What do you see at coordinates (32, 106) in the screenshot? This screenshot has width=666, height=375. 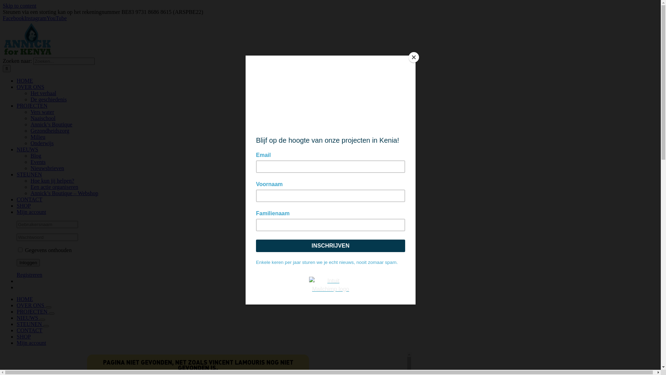 I see `PROJECTEN` at bounding box center [32, 106].